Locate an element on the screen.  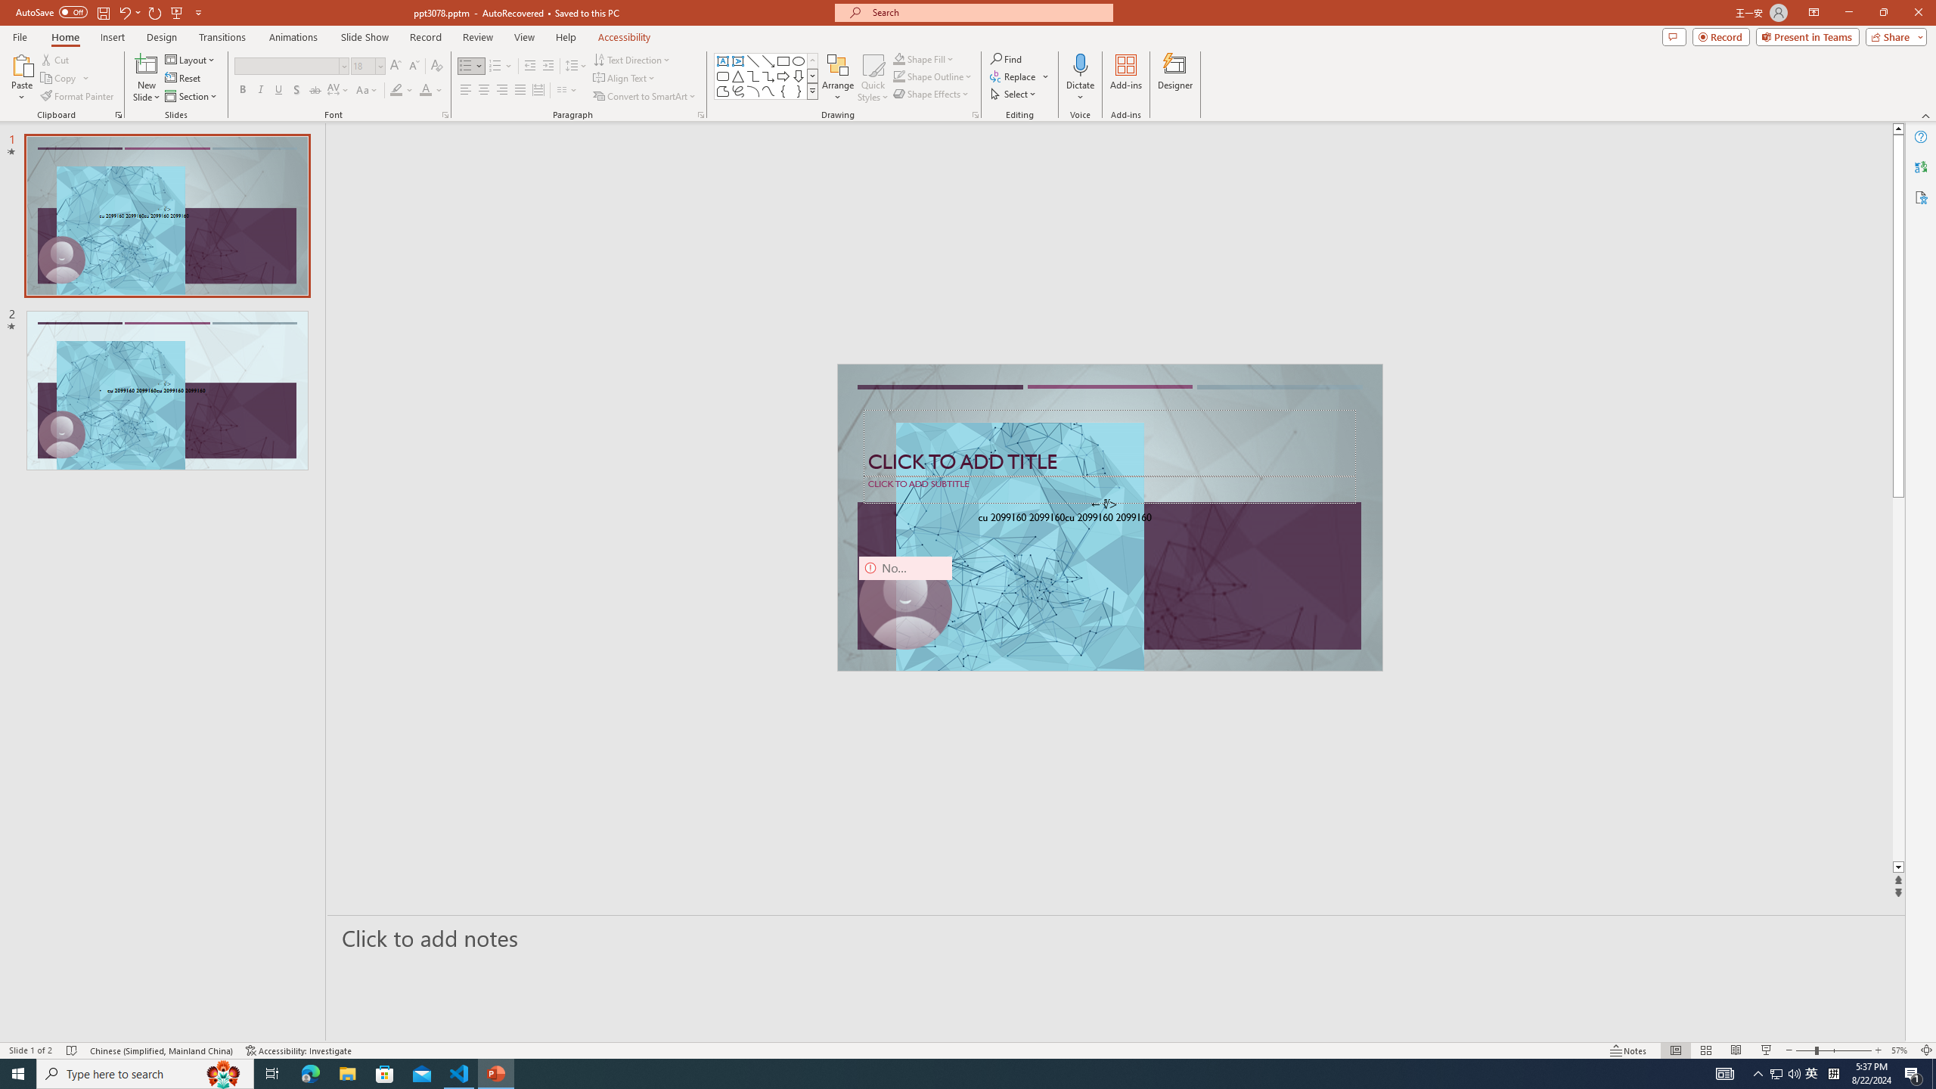
Format Painter is located at coordinates (79, 97).